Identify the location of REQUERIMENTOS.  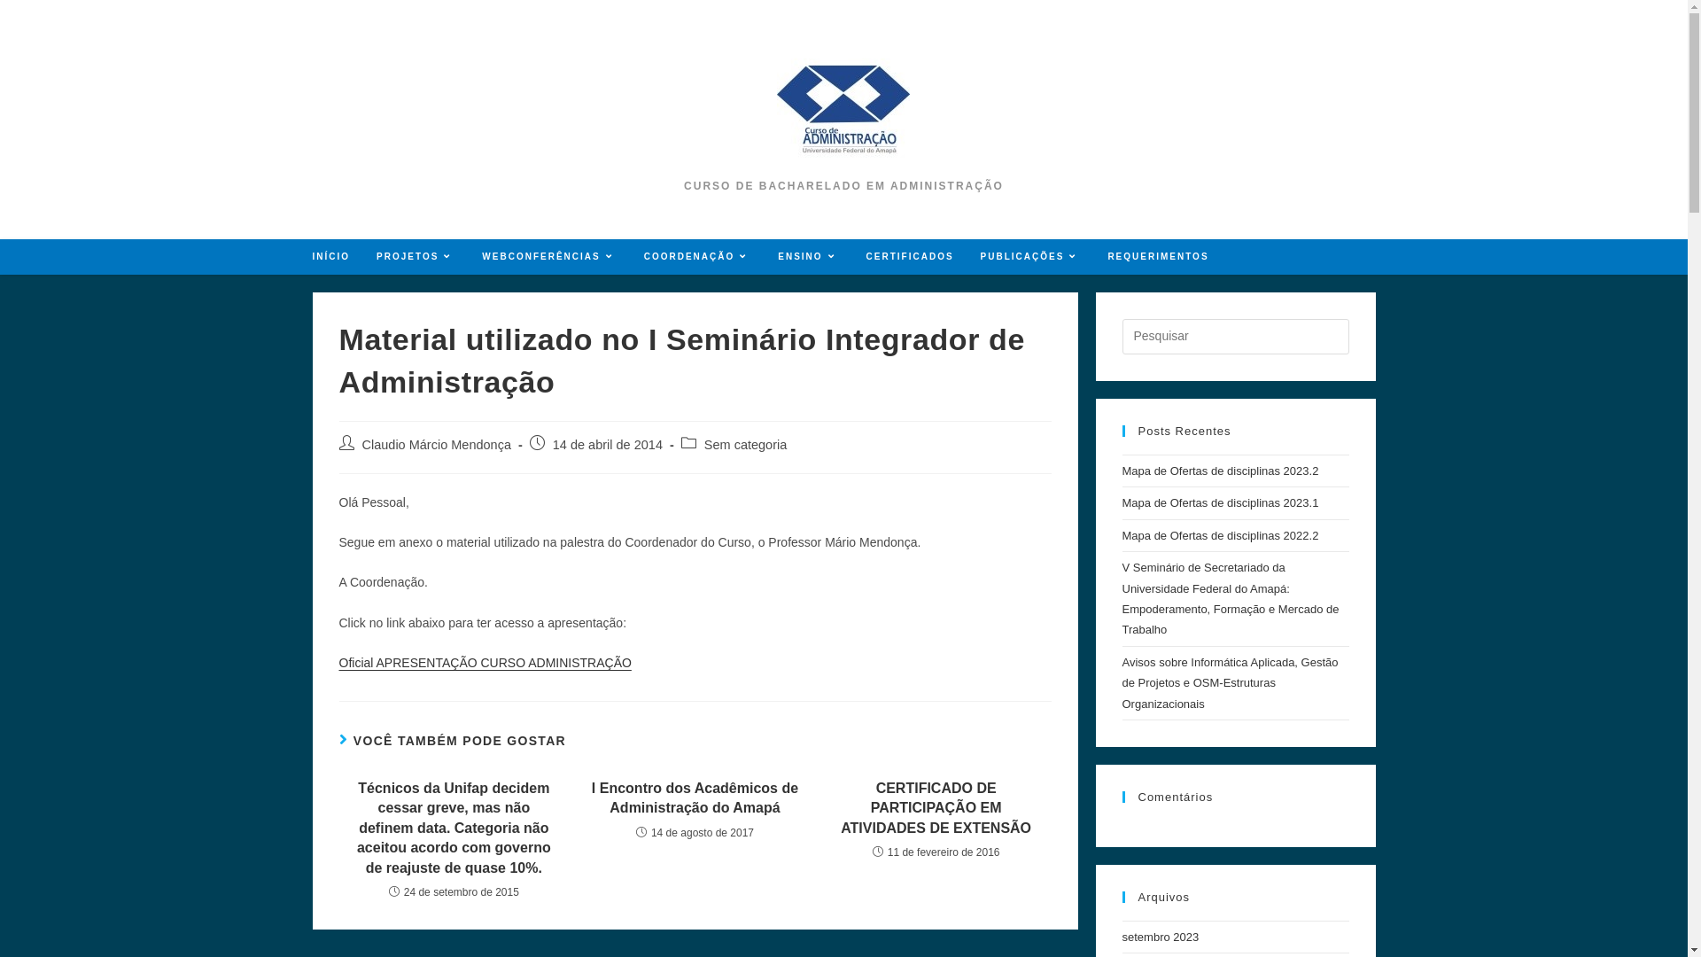
(1158, 257).